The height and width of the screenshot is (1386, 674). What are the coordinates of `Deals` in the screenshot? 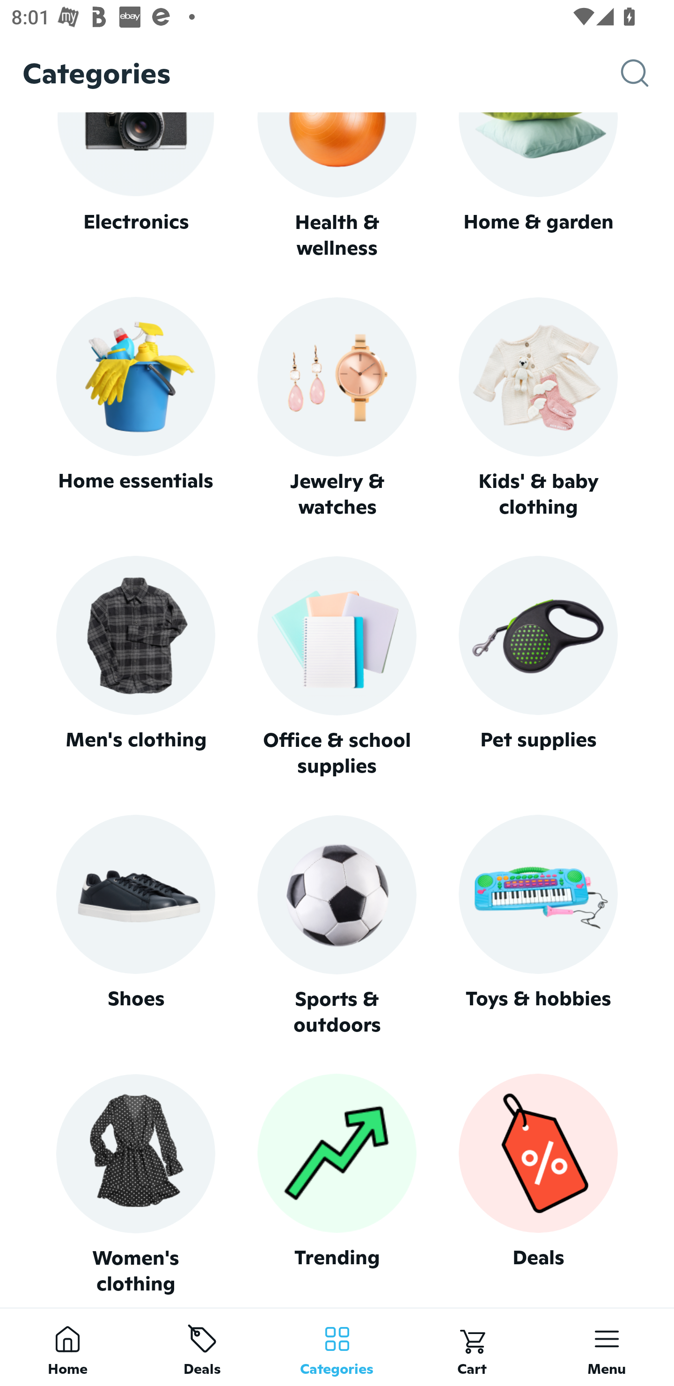 It's located at (538, 1185).